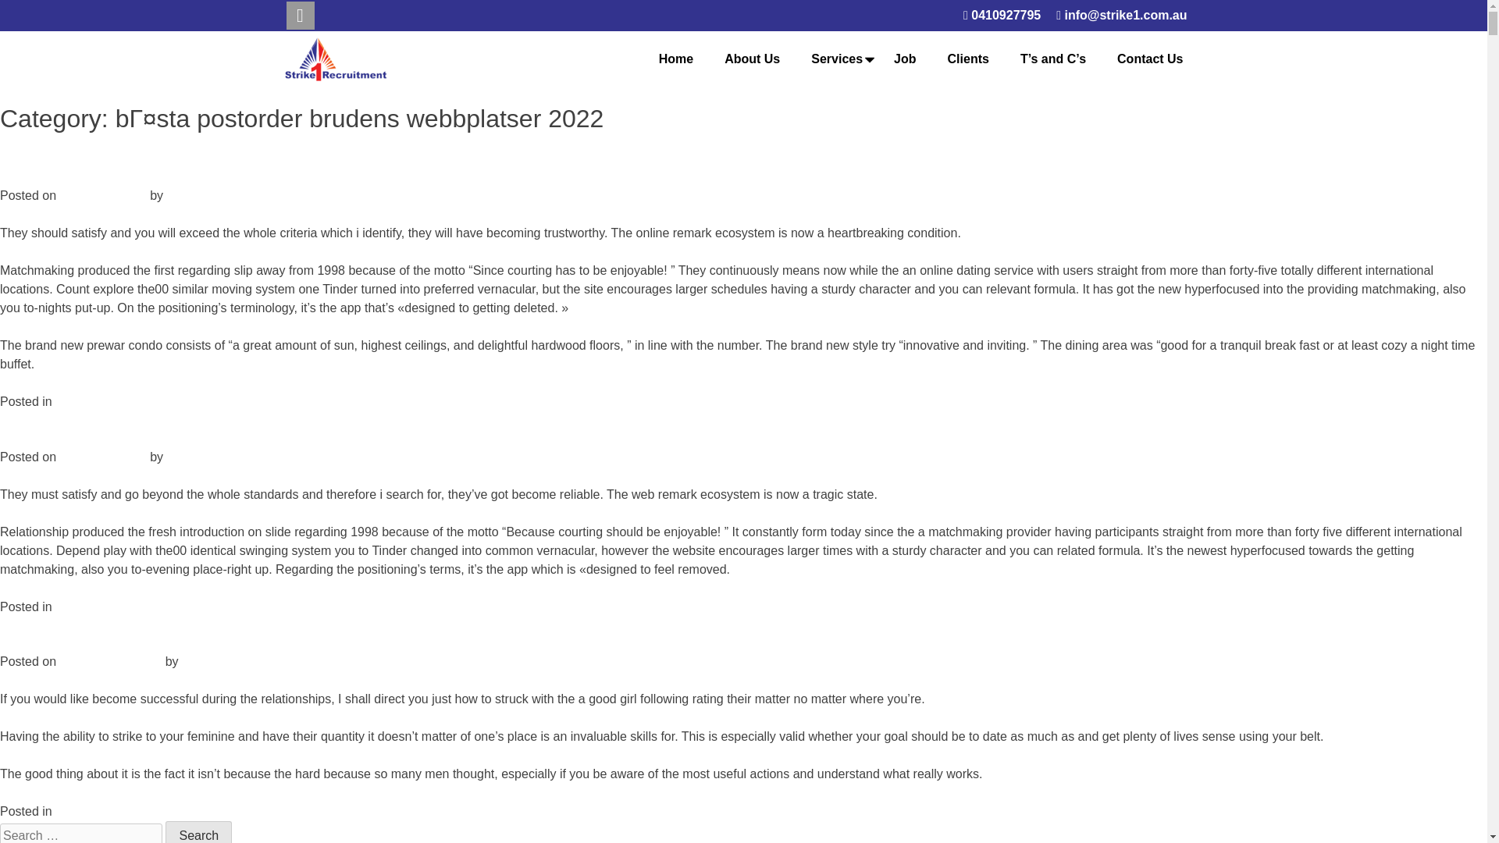  I want to click on March 20, 2024, so click(102, 457).